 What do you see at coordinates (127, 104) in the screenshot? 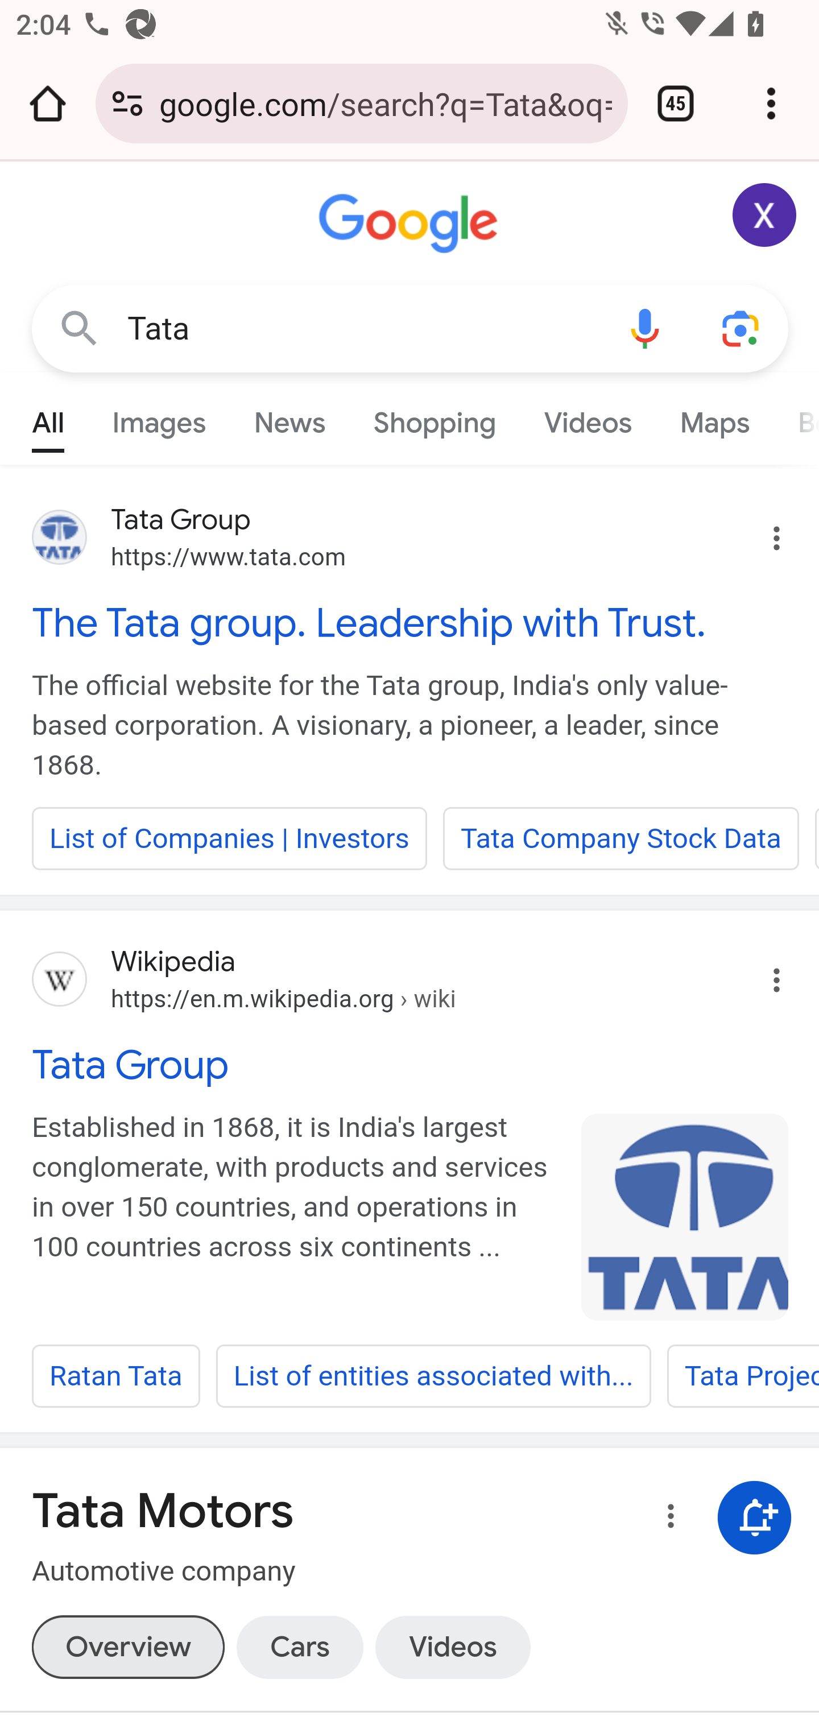
I see `Connection is secure` at bounding box center [127, 104].